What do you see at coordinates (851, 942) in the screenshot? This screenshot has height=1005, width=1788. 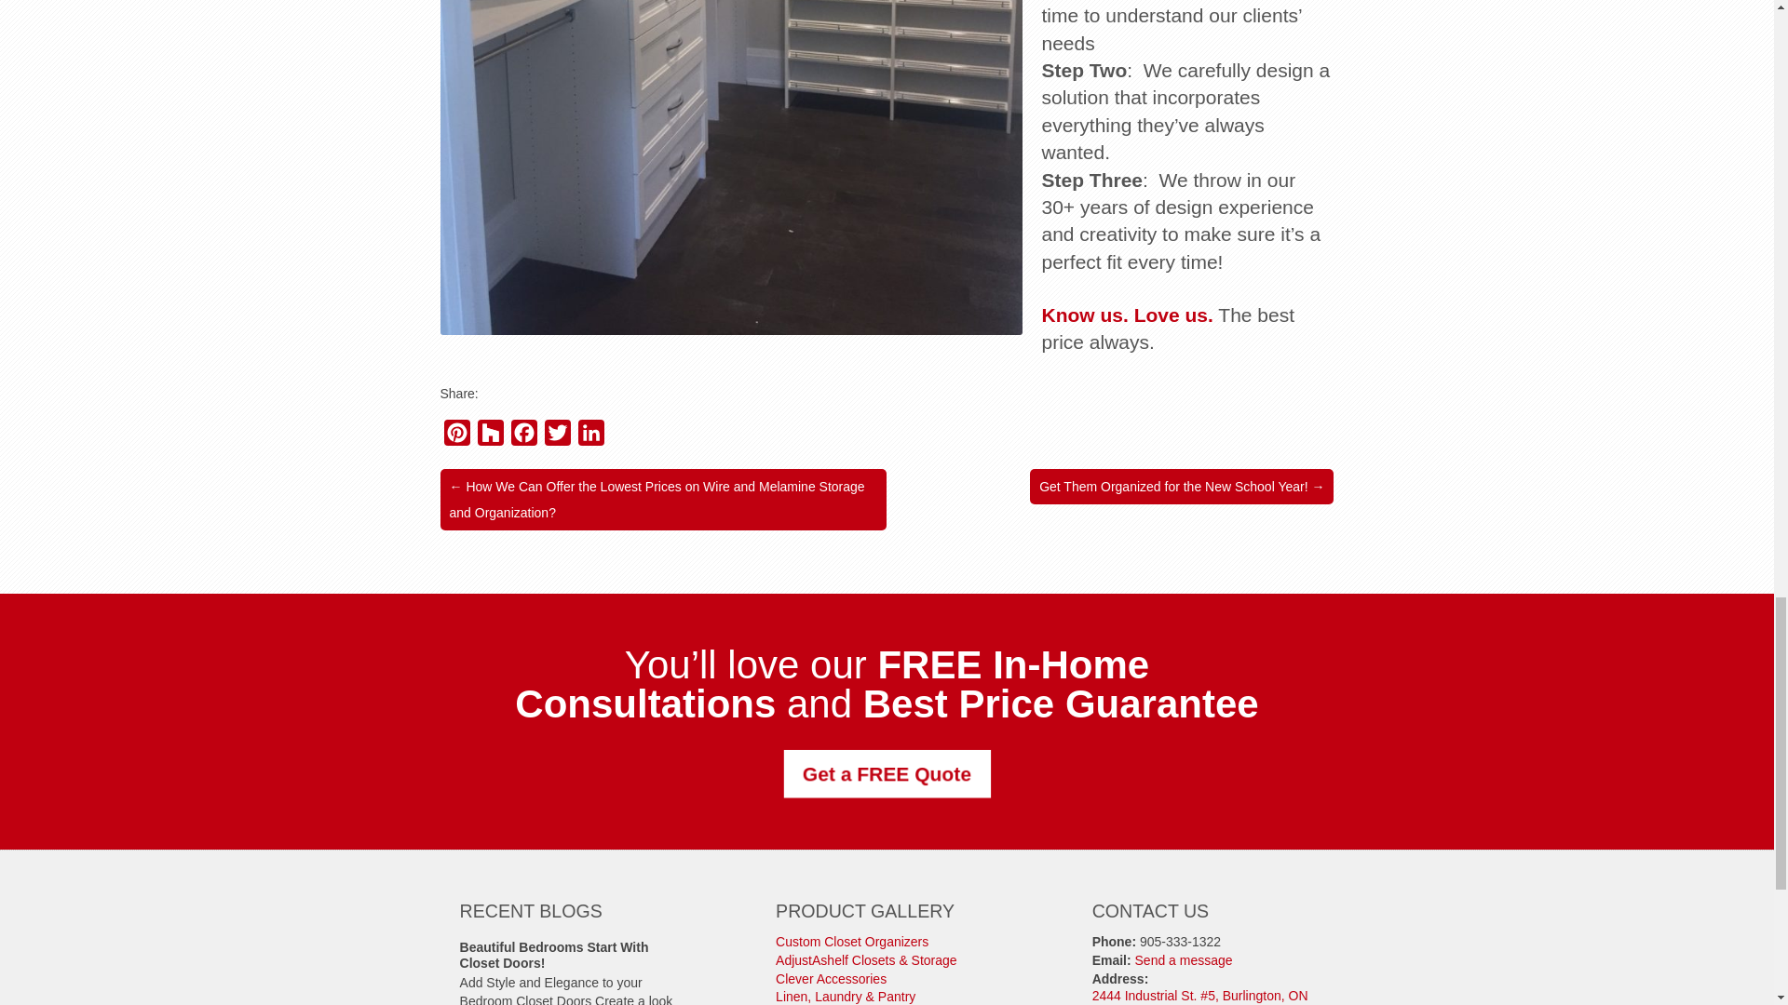 I see `Custom Closet Organizers` at bounding box center [851, 942].